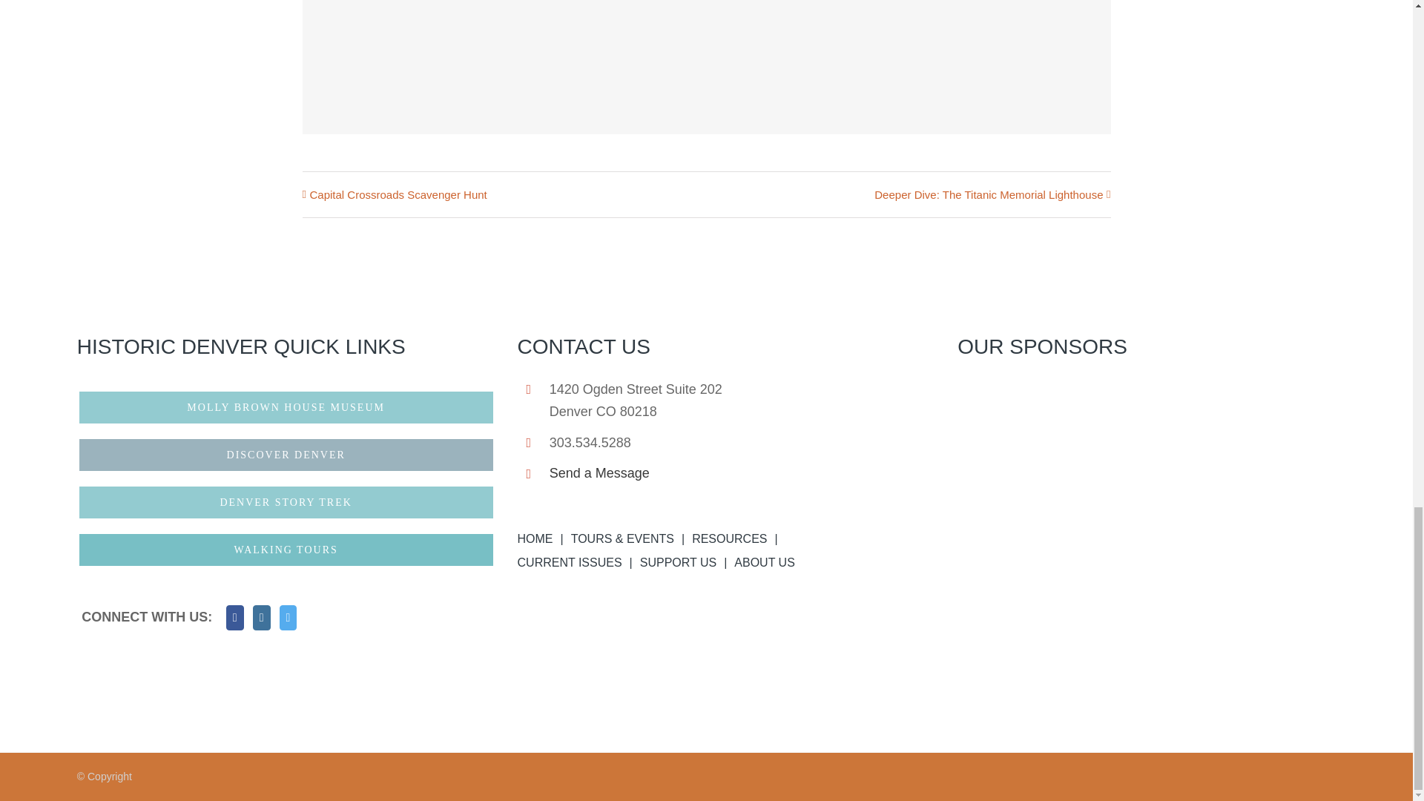 Image resolution: width=1424 pixels, height=801 pixels. What do you see at coordinates (988, 194) in the screenshot?
I see `Deeper Dive: The Titanic Memorial Lighthouse` at bounding box center [988, 194].